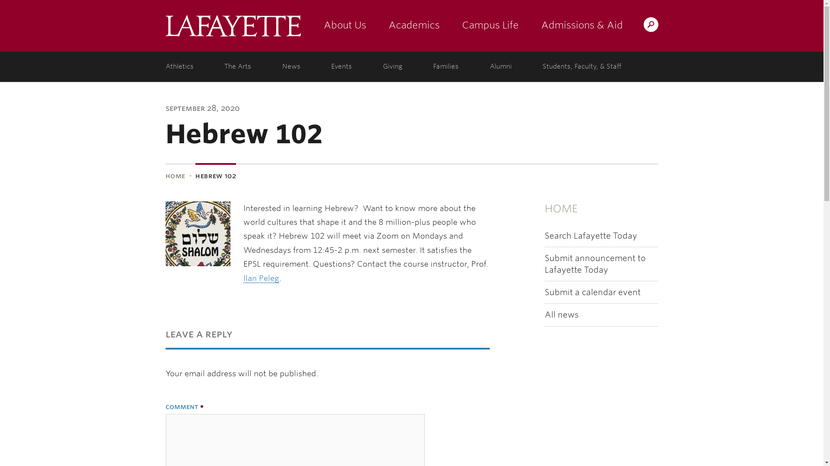 The width and height of the screenshot is (830, 466). I want to click on Search Lafayette.edu, so click(651, 24).